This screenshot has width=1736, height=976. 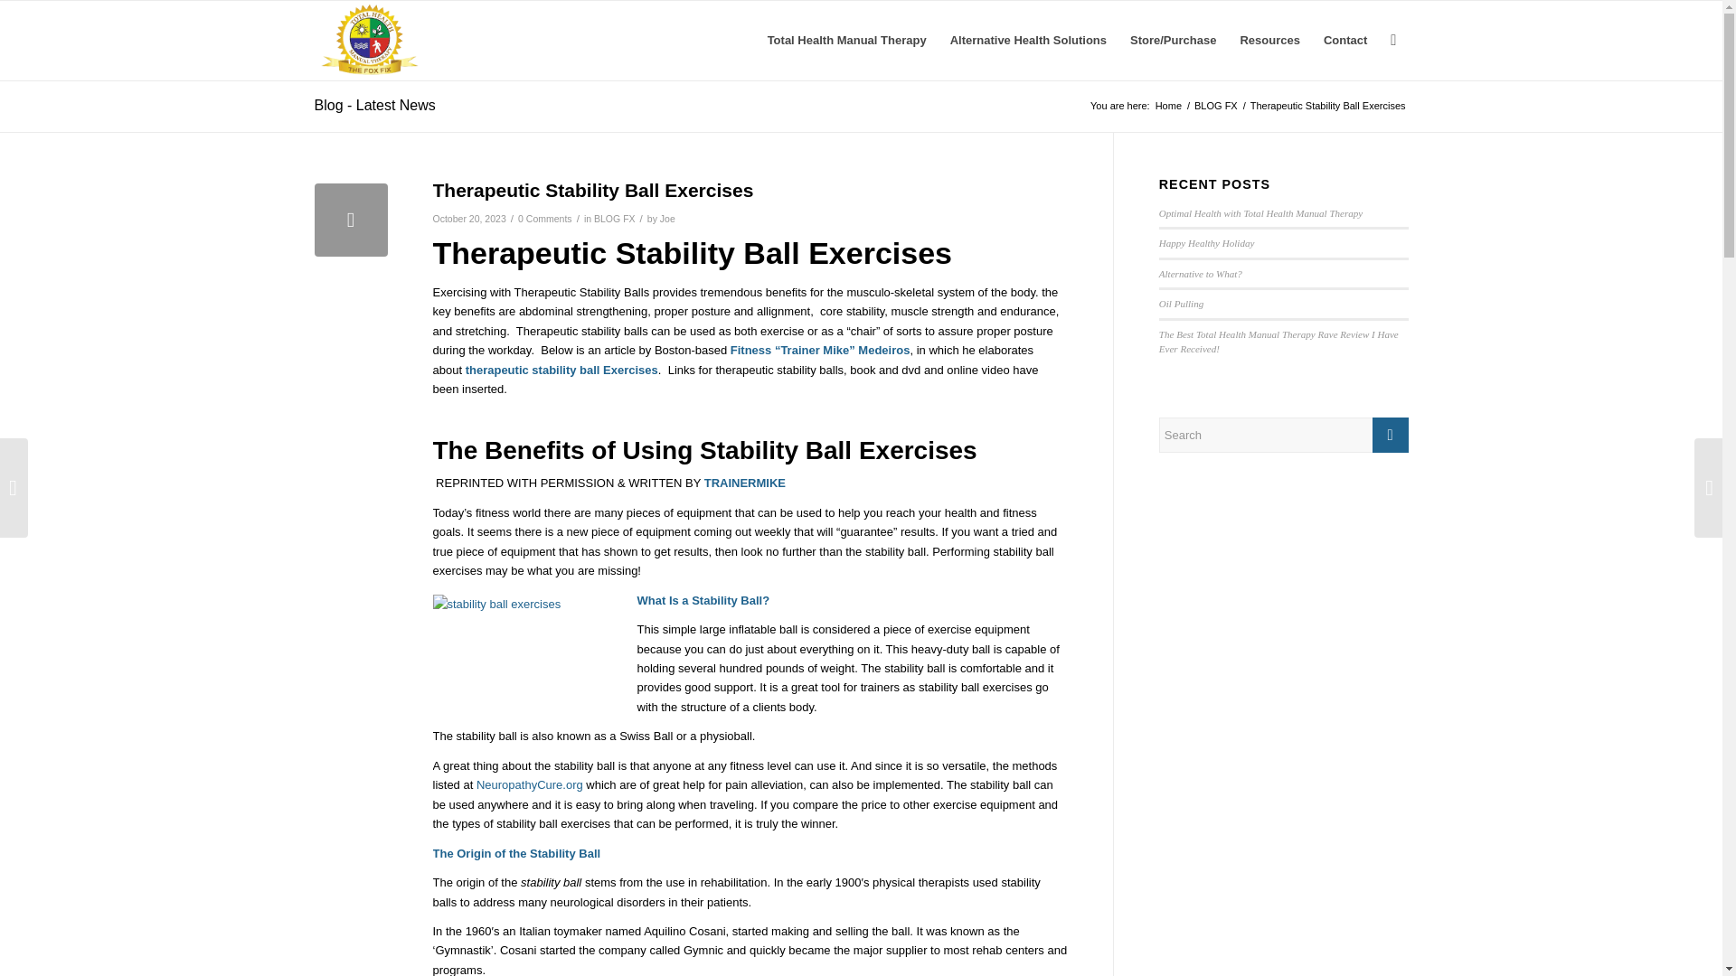 I want to click on Total Health Manual Therapy, so click(x=846, y=40).